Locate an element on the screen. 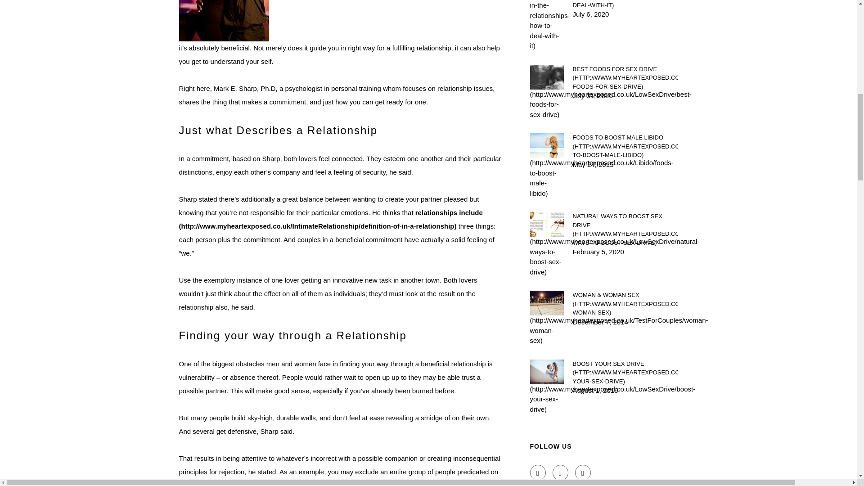  STRESS IN THE RELATIONSHIPS: HOW TO DEAL WITH IT is located at coordinates (625, 4).